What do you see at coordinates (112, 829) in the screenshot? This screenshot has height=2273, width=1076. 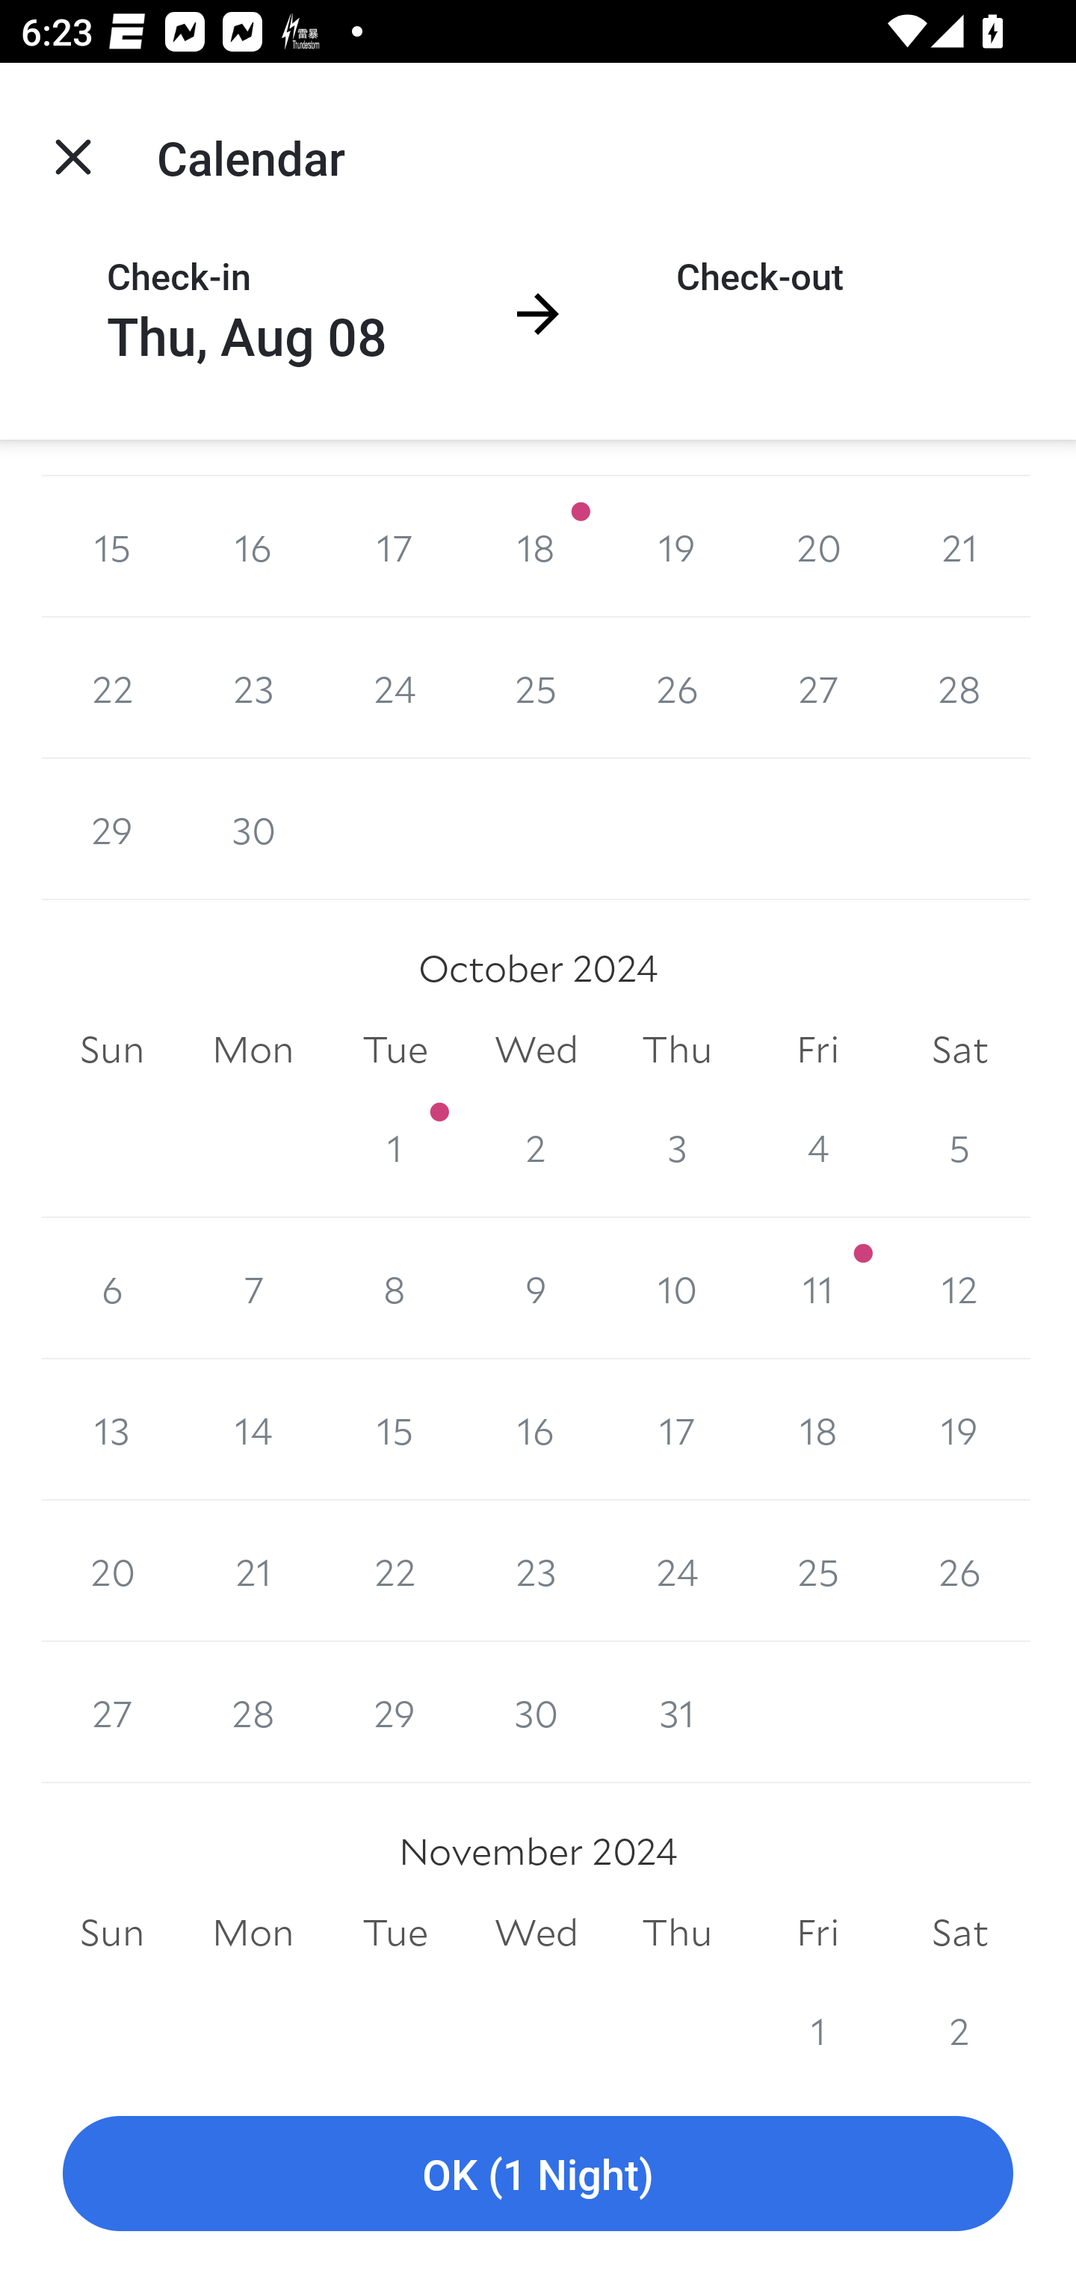 I see `29 29 September 2024` at bounding box center [112, 829].